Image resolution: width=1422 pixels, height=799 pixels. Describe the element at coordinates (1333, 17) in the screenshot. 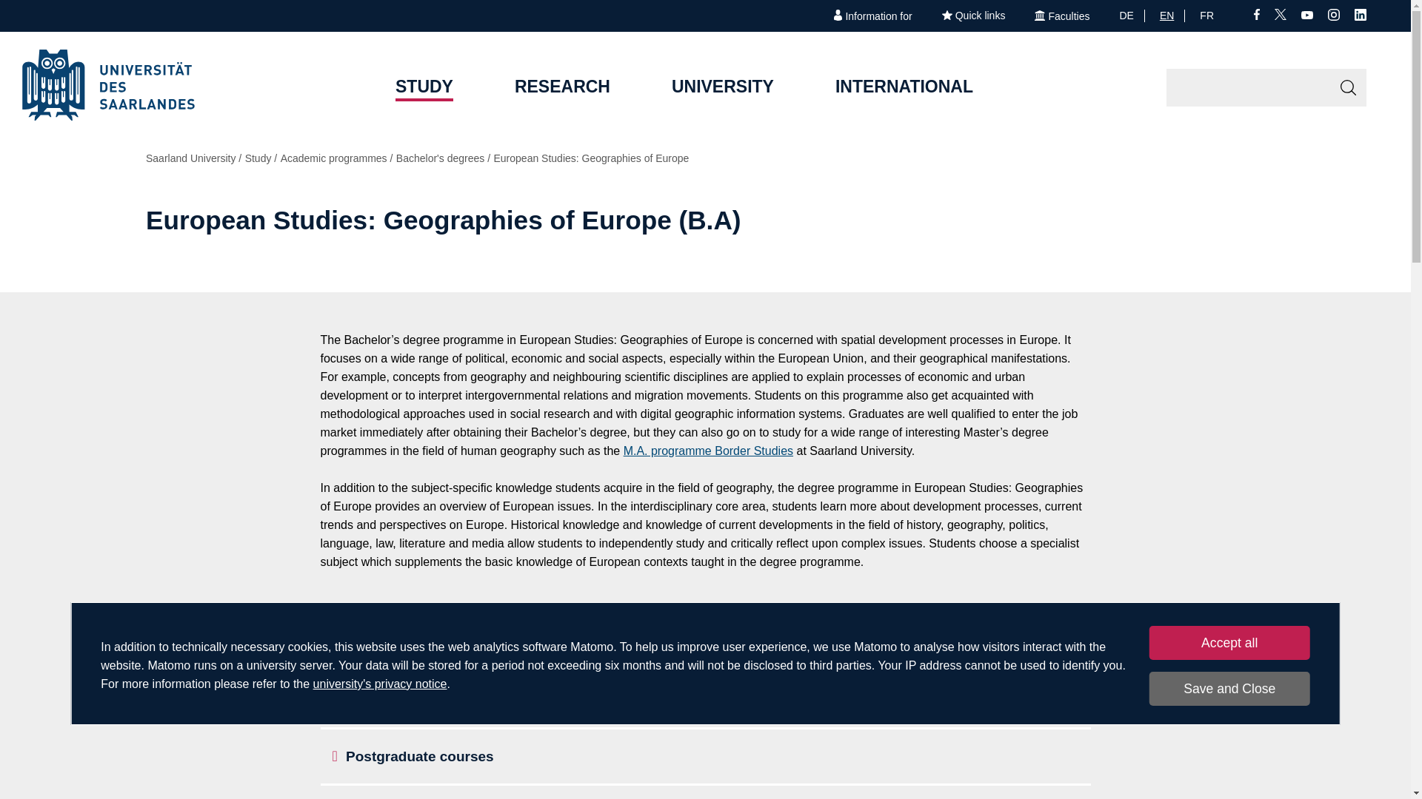

I see `Instagram` at that location.